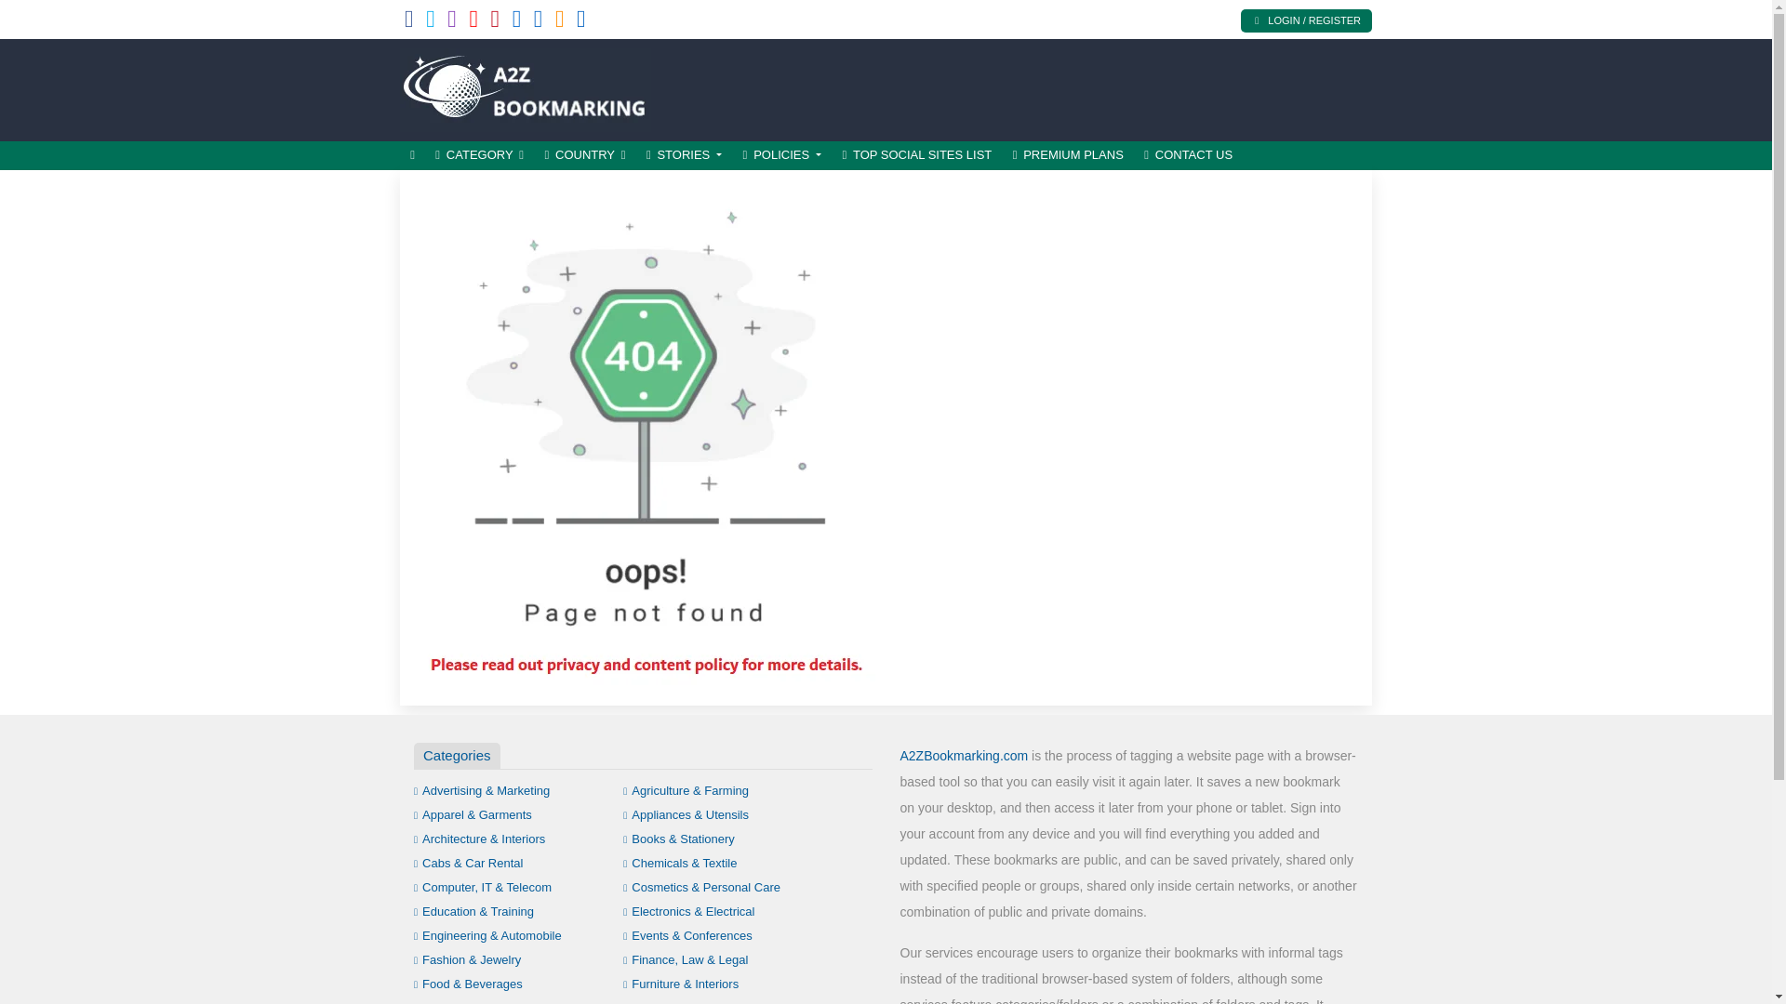  Describe the element at coordinates (526, 87) in the screenshot. I see `Submit Quality Articles to Dofollow Social Bookmarking Site` at that location.